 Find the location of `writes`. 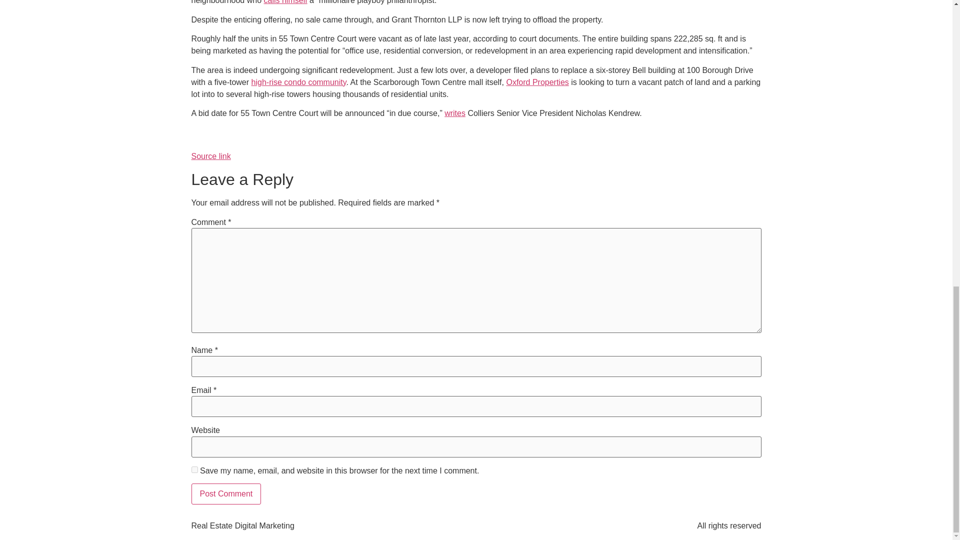

writes is located at coordinates (455, 113).